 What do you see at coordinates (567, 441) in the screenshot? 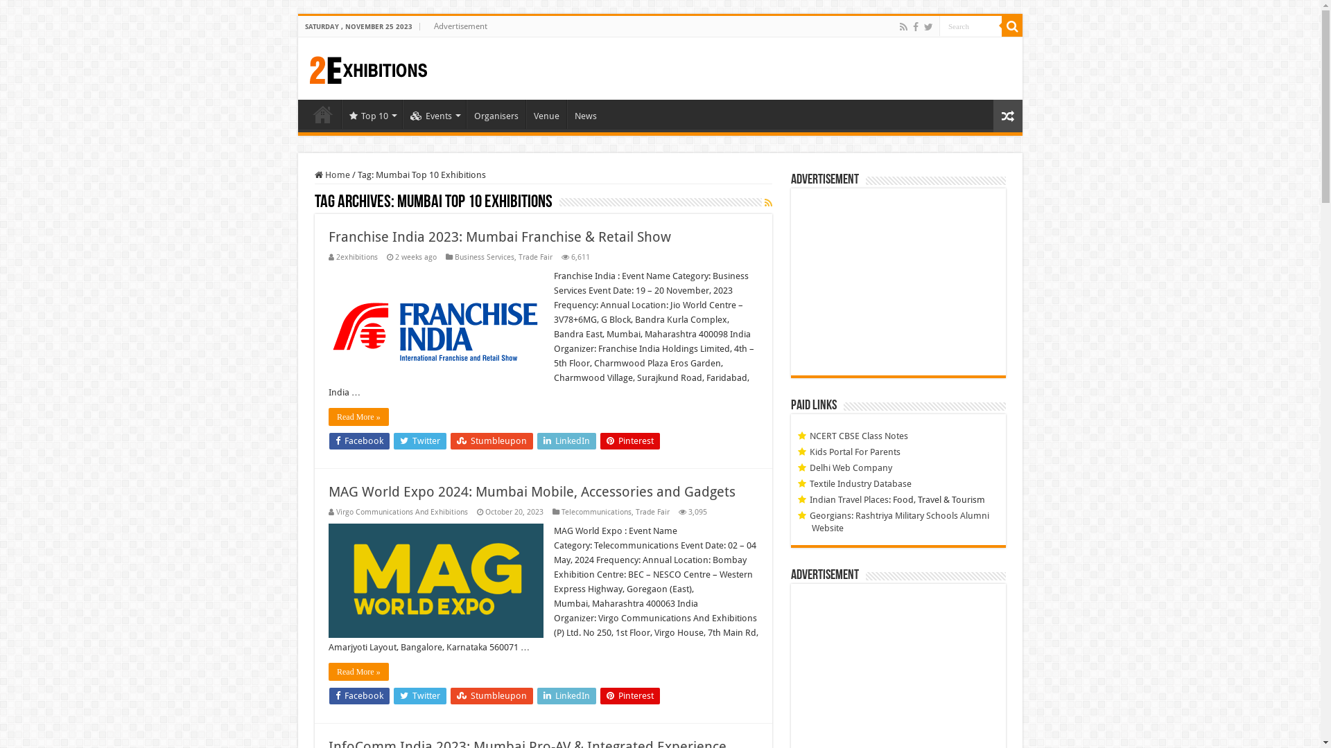
I see `LinkedIn` at bounding box center [567, 441].